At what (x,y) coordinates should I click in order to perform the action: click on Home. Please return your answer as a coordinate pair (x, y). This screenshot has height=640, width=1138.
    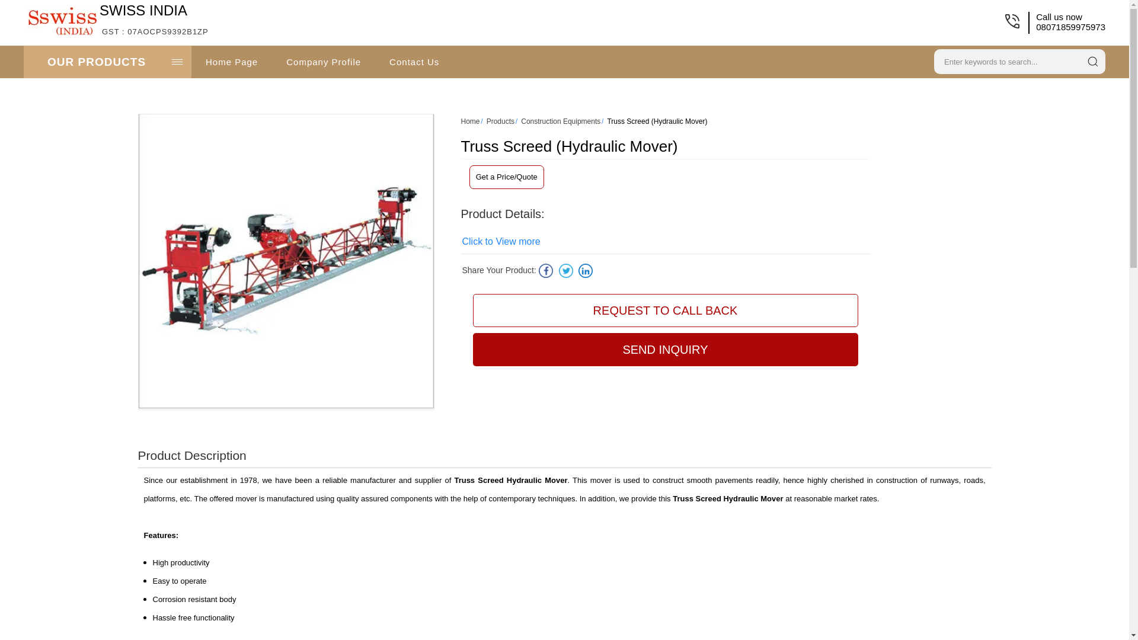
    Looking at the image, I should click on (414, 62).